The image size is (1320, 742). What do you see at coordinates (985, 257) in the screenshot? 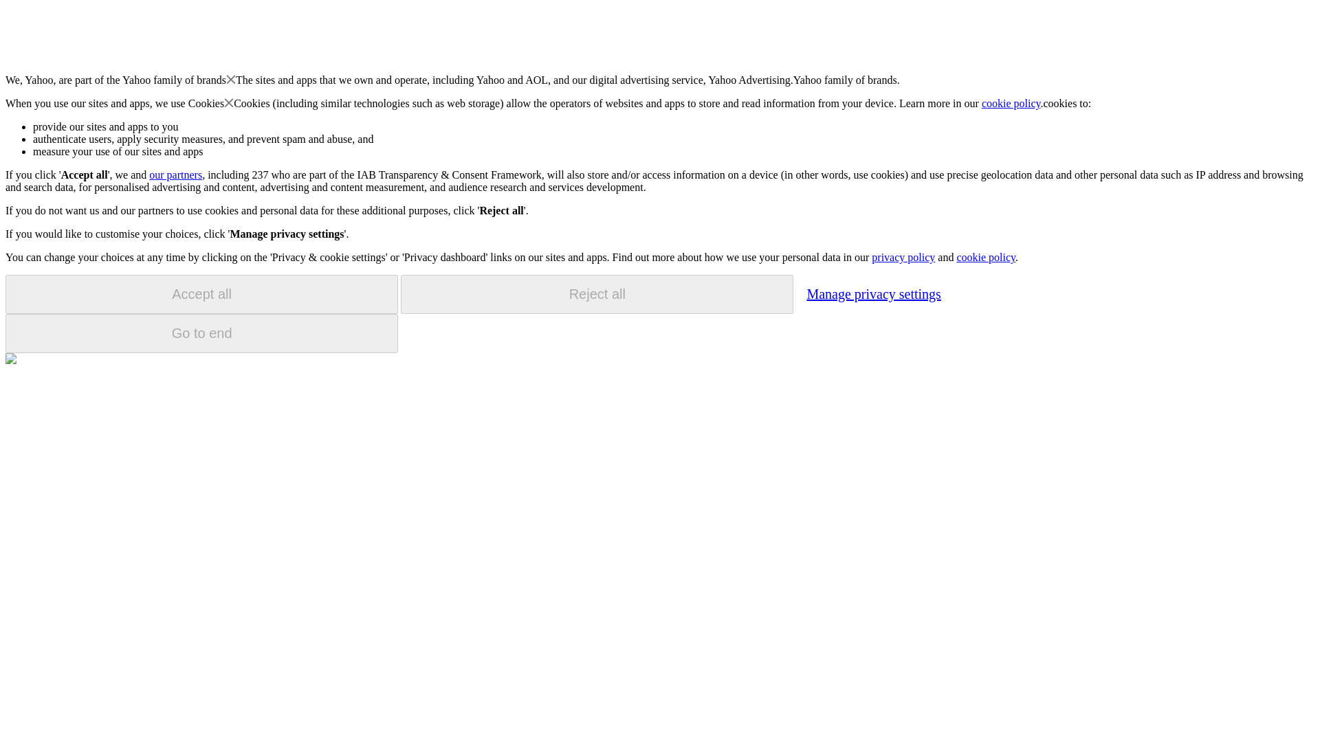
I see `cookie policy` at bounding box center [985, 257].